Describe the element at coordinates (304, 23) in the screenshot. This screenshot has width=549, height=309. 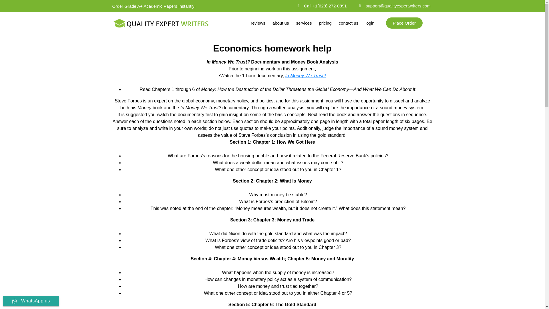
I see `services` at that location.